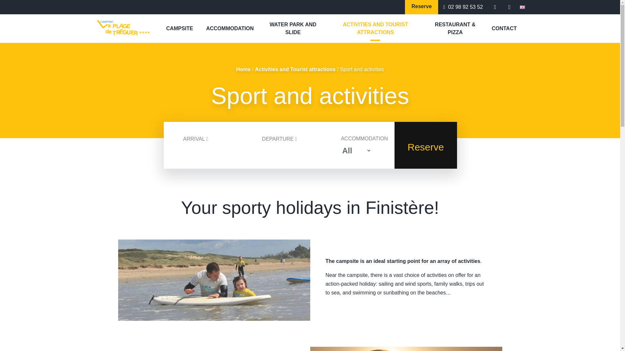  What do you see at coordinates (375, 47) in the screenshot?
I see `Washroom and Facilities` at bounding box center [375, 47].